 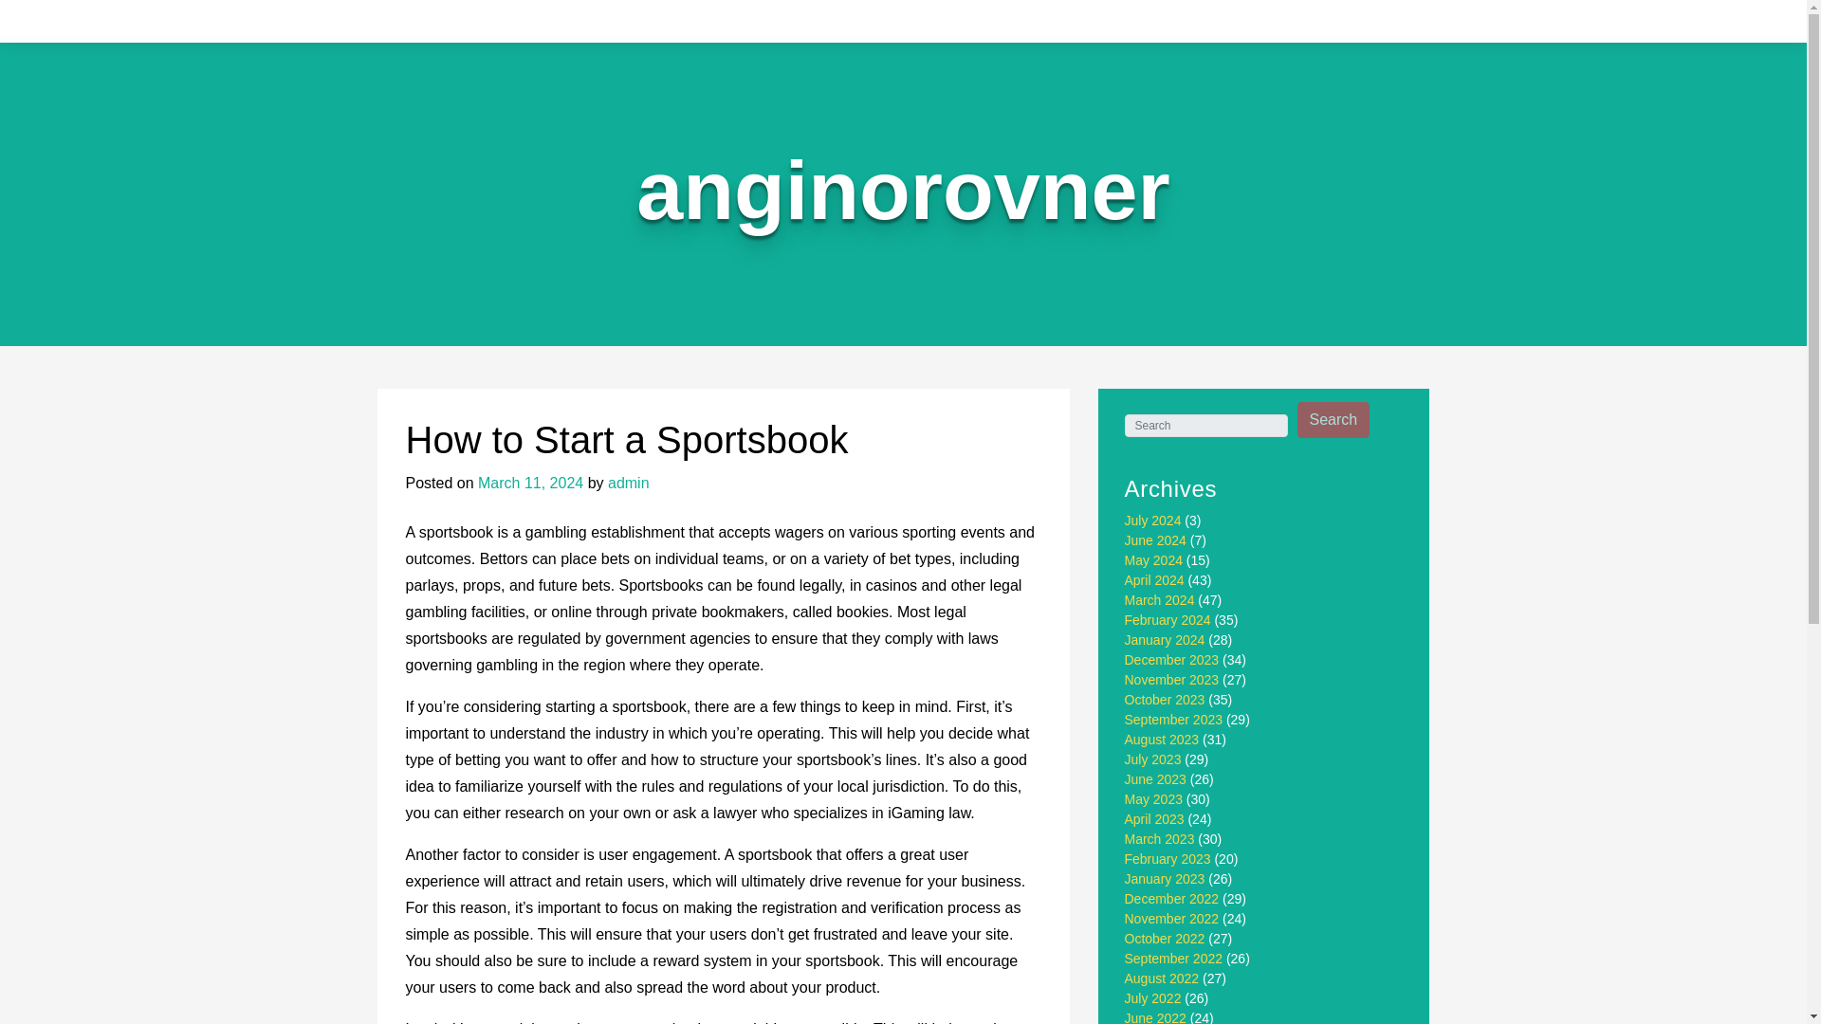 What do you see at coordinates (1168, 858) in the screenshot?
I see `February 2023` at bounding box center [1168, 858].